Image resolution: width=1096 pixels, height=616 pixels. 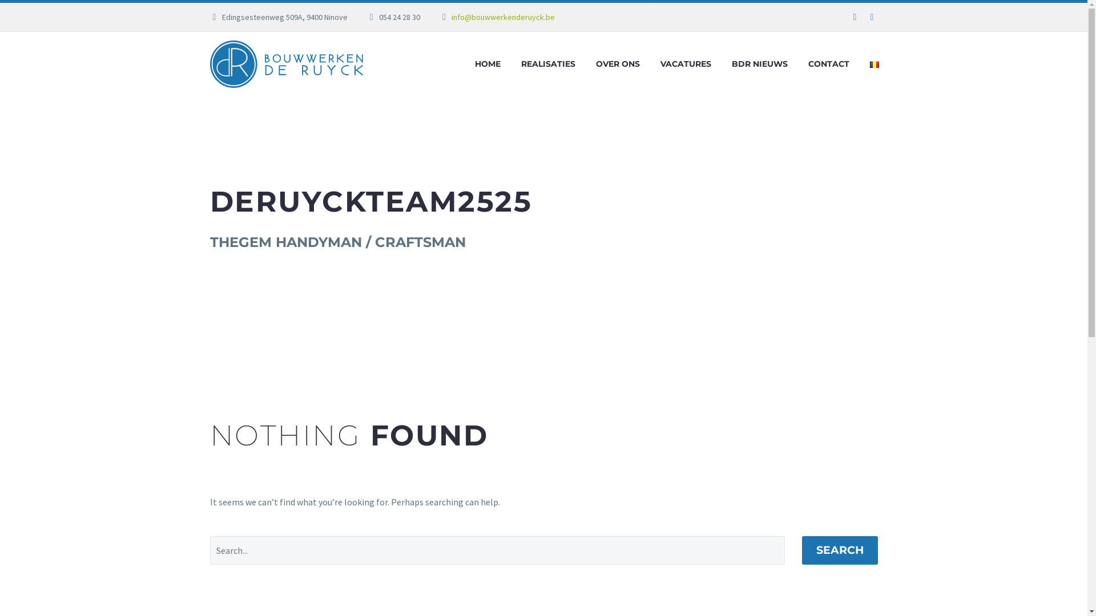 What do you see at coordinates (503, 17) in the screenshot?
I see `info@bouwwerkenderuyck.be` at bounding box center [503, 17].